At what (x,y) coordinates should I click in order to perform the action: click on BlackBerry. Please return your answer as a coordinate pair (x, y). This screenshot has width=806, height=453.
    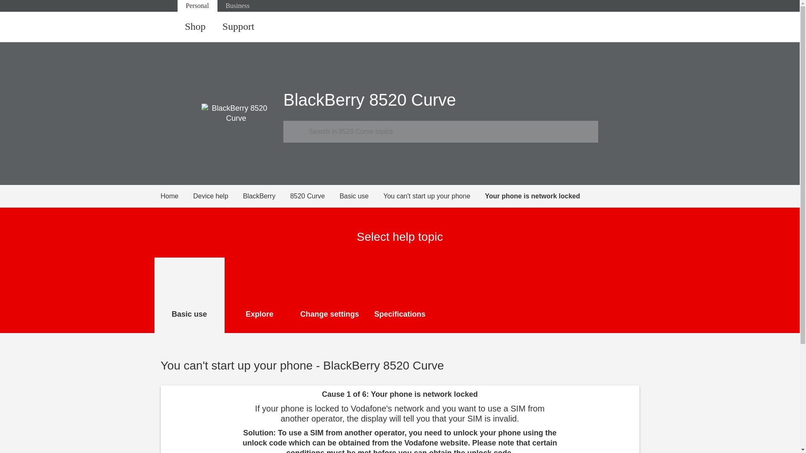
    Looking at the image, I should click on (267, 196).